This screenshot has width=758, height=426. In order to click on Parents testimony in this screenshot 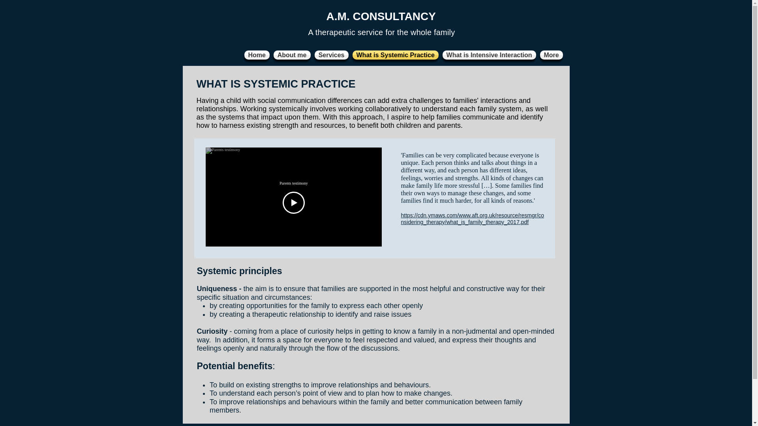, I will do `click(293, 183)`.